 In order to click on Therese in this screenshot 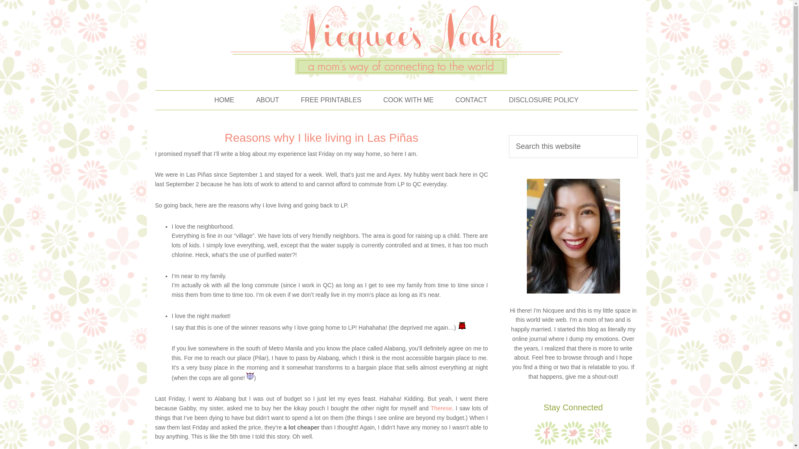, I will do `click(441, 408)`.